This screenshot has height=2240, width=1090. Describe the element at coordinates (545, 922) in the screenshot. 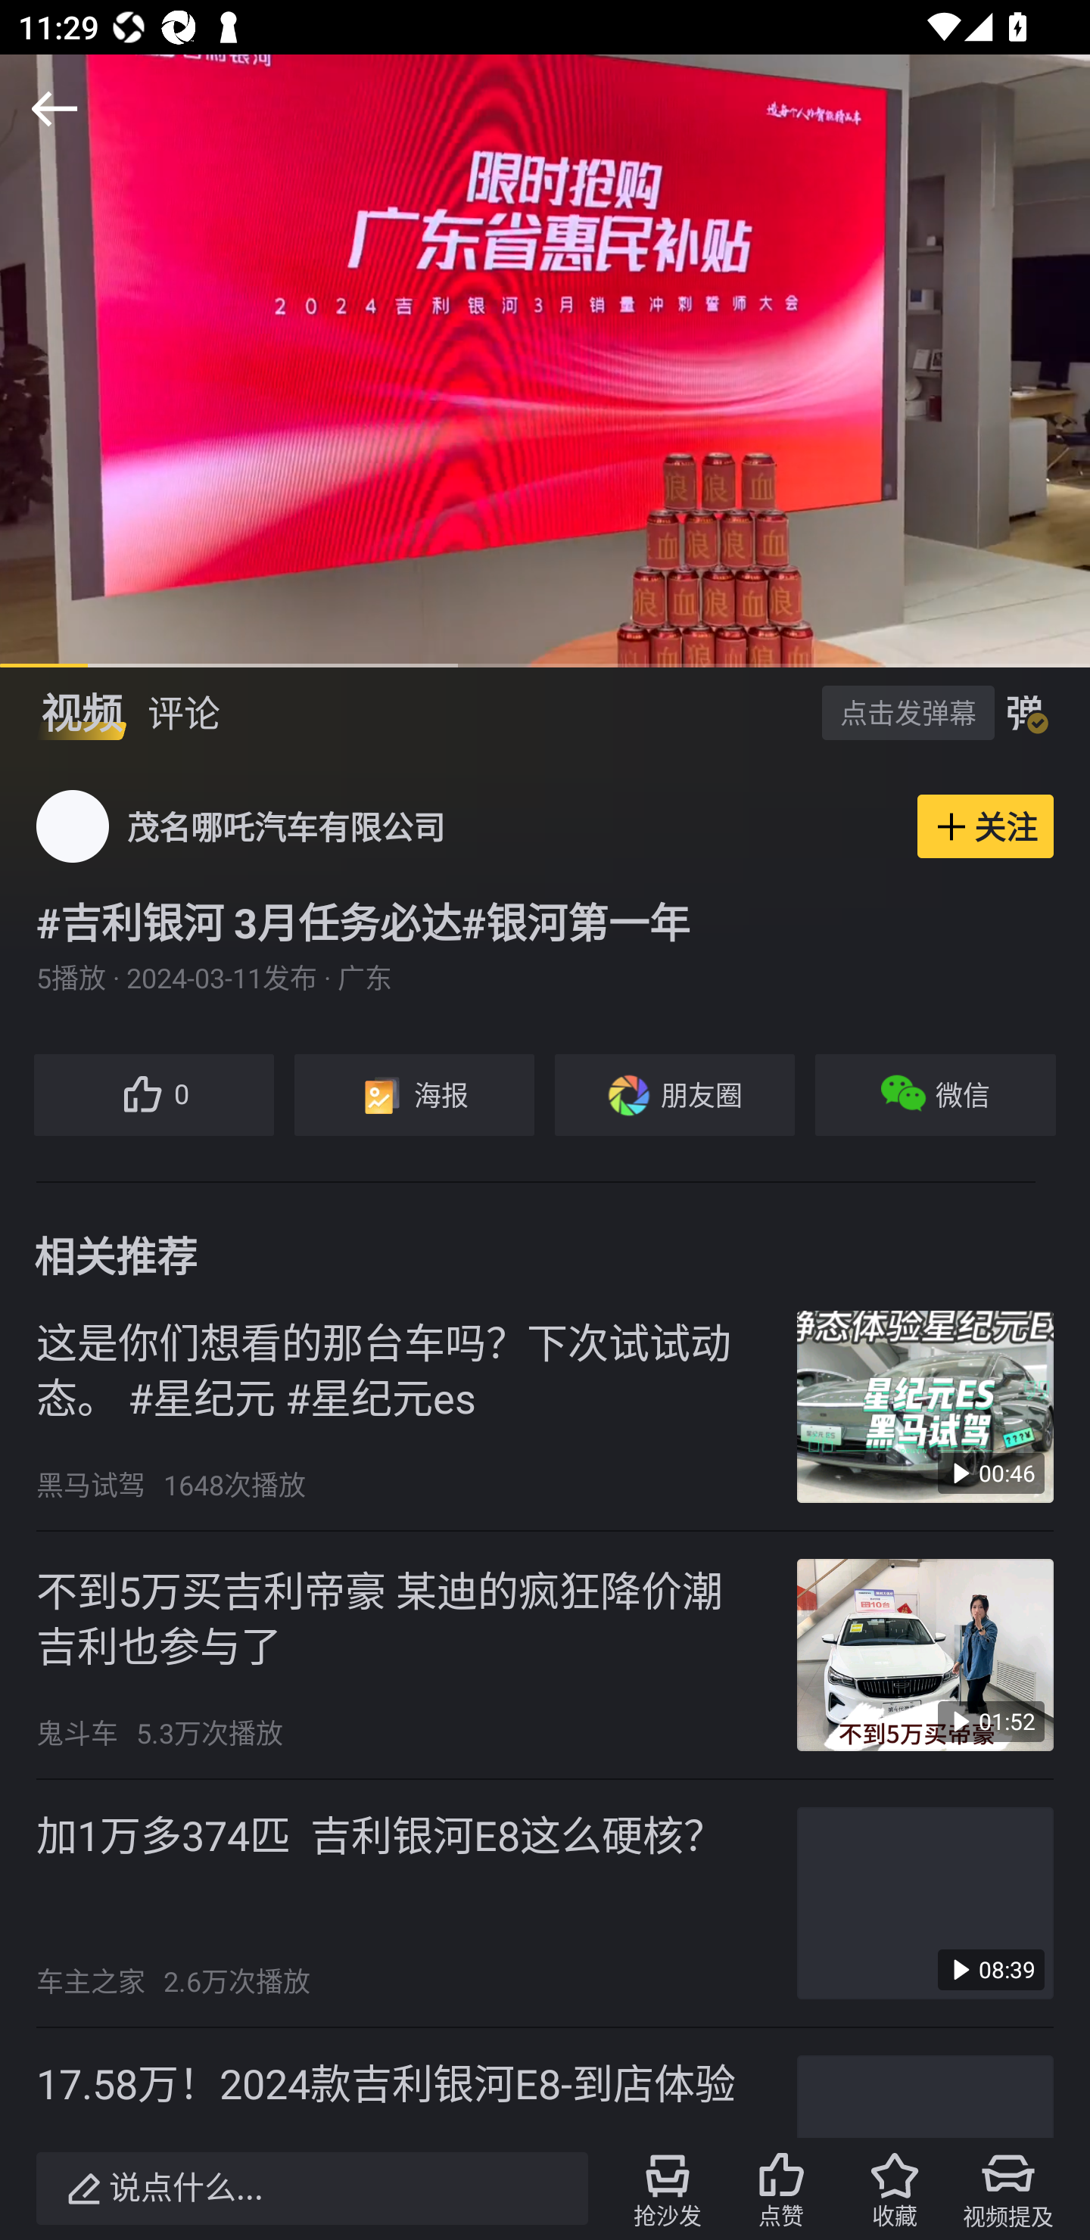

I see `#吉利银河 3月任务必达#银河第一年` at that location.